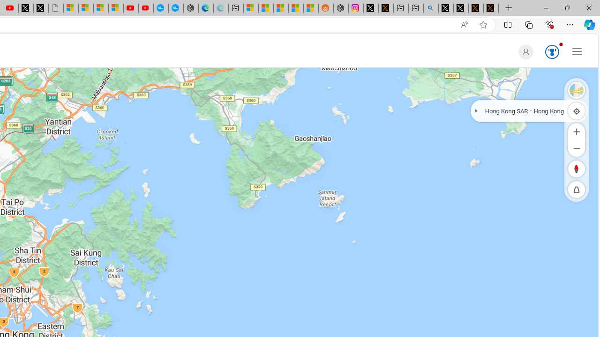 Image resolution: width=600 pixels, height=337 pixels. What do you see at coordinates (311, 8) in the screenshot?
I see `Shanghai, China Weather trends | Microsoft Weather` at bounding box center [311, 8].